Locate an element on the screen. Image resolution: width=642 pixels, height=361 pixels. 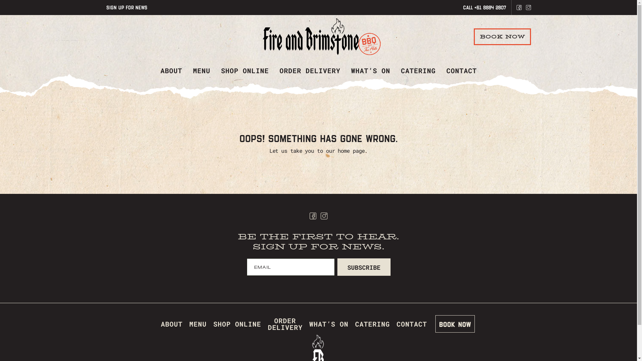
CATERING is located at coordinates (418, 71).